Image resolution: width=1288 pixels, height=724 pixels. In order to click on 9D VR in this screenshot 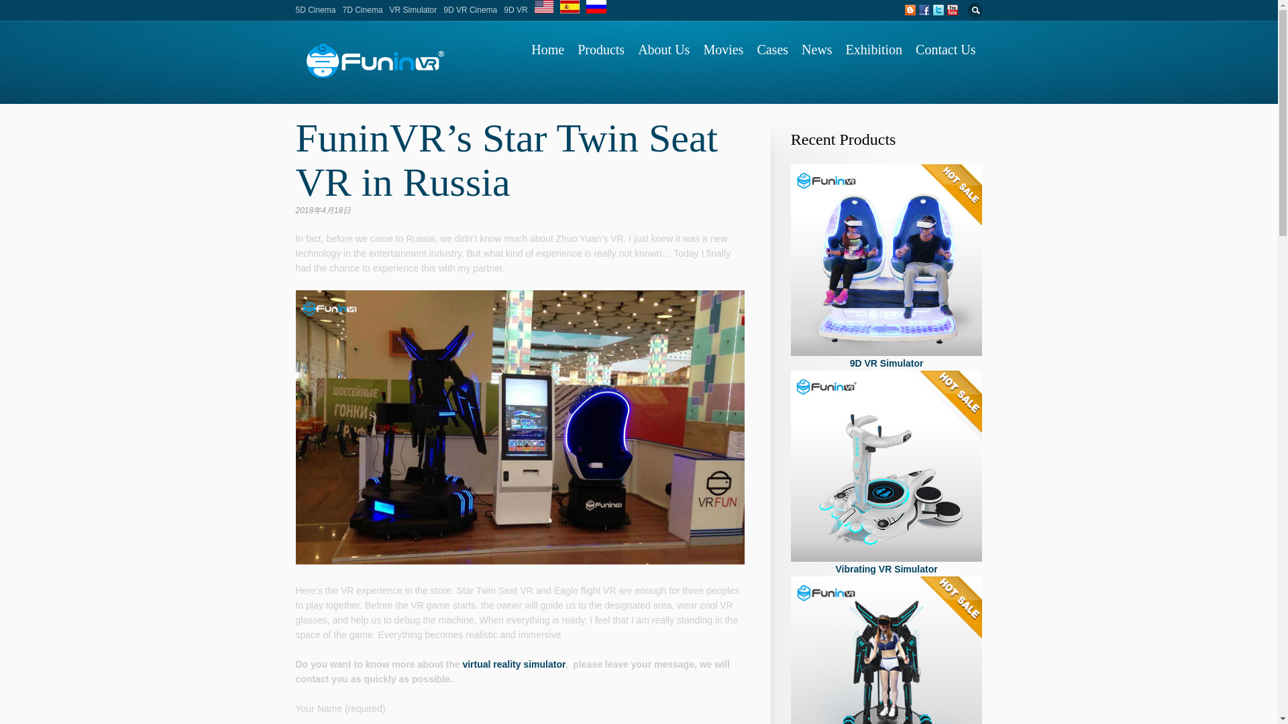, I will do `click(515, 9)`.